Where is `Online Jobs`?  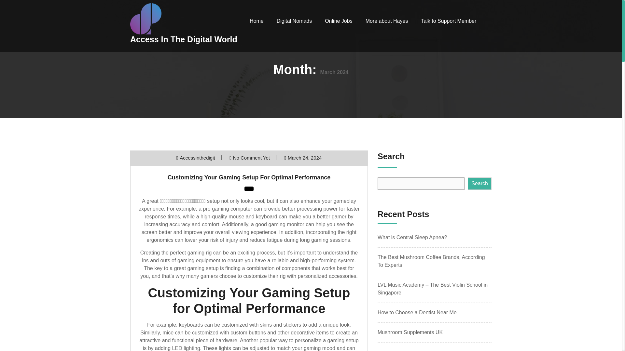
Online Jobs is located at coordinates (339, 21).